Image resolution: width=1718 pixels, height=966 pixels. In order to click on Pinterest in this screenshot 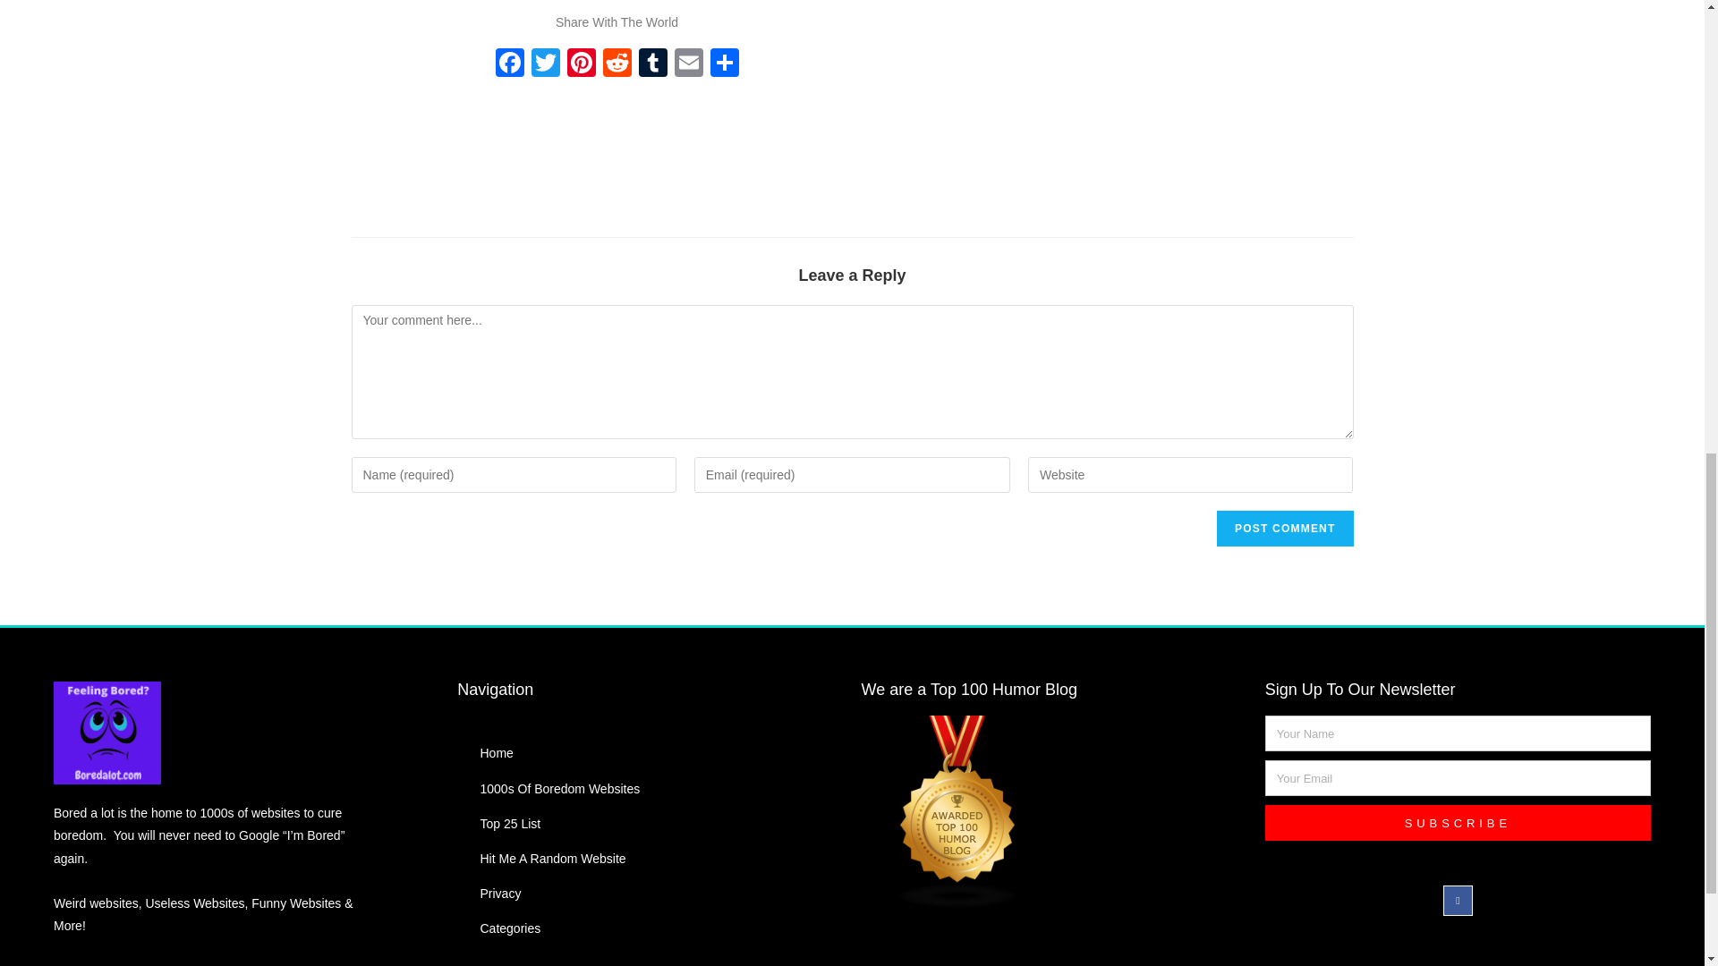, I will do `click(582, 64)`.